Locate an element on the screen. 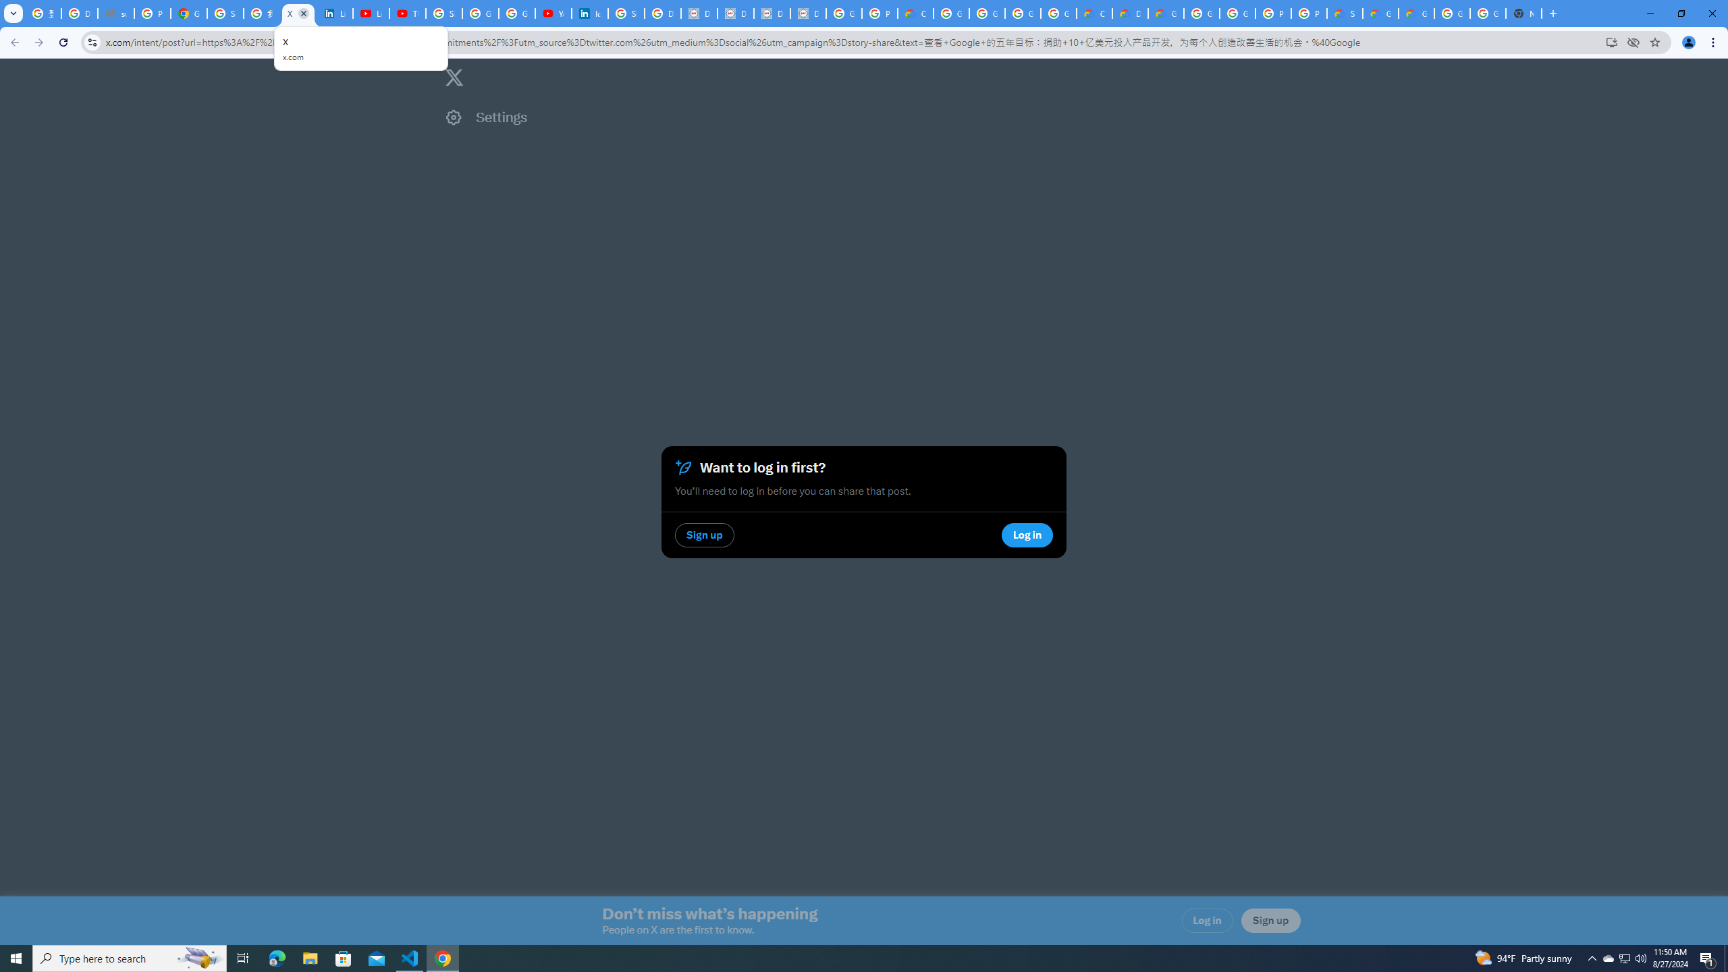  Customer Care | Google Cloud is located at coordinates (1095, 13).